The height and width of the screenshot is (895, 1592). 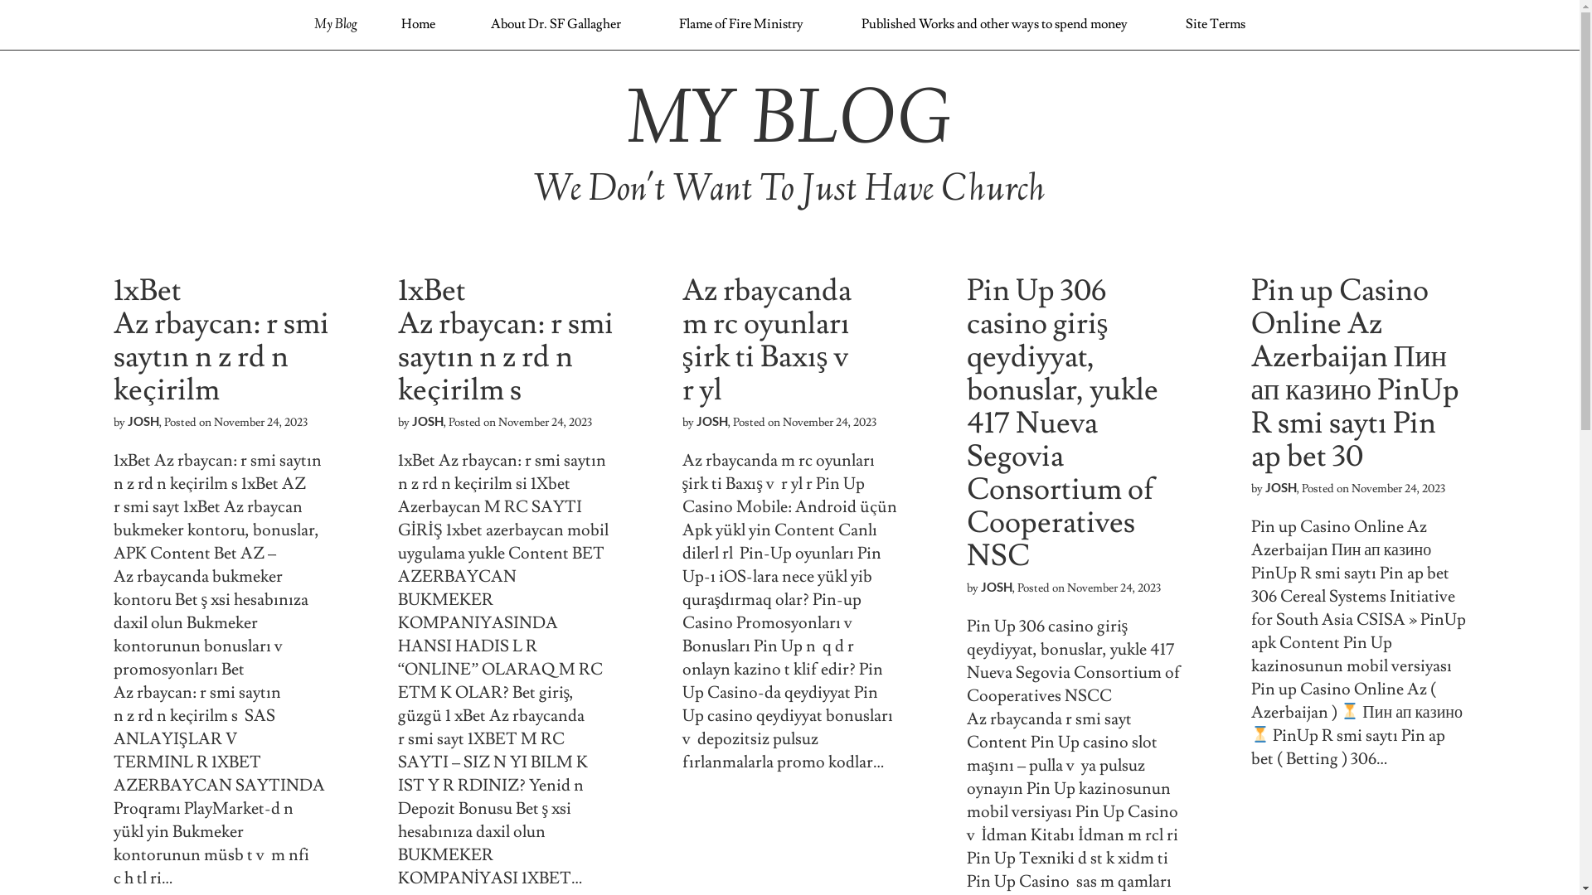 I want to click on SITE TERMS, so click(x=1157, y=72).